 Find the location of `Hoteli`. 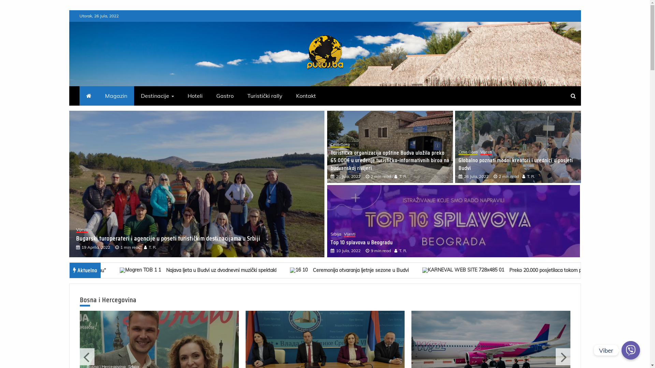

Hoteli is located at coordinates (195, 96).